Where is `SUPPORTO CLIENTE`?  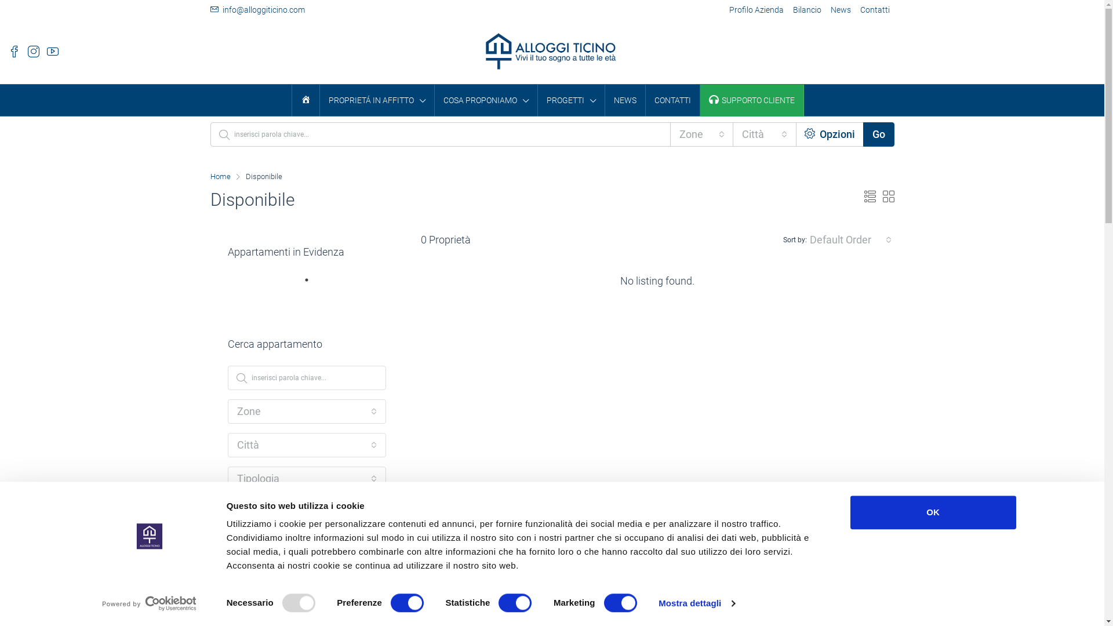 SUPPORTO CLIENTE is located at coordinates (751, 100).